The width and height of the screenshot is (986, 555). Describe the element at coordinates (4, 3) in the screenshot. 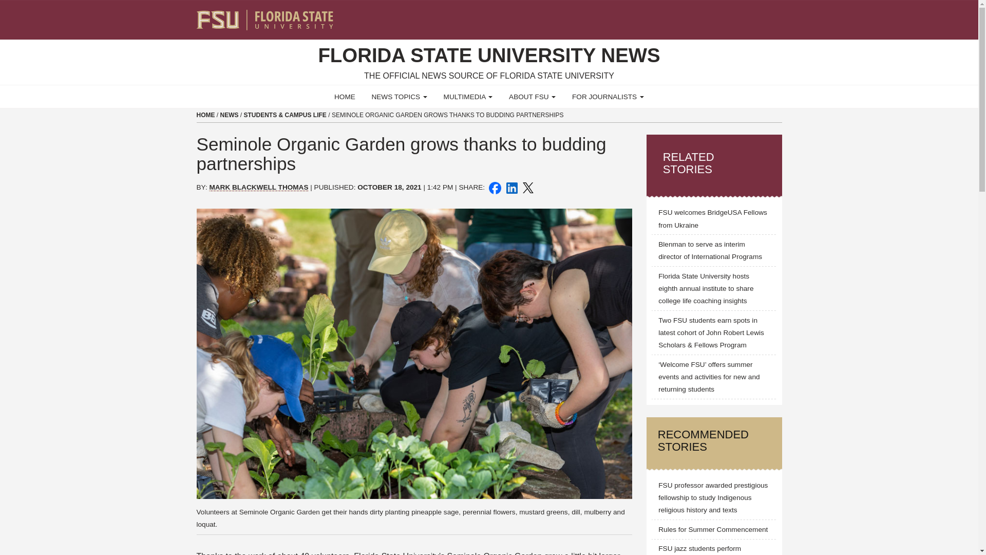

I see `Skip to content` at that location.